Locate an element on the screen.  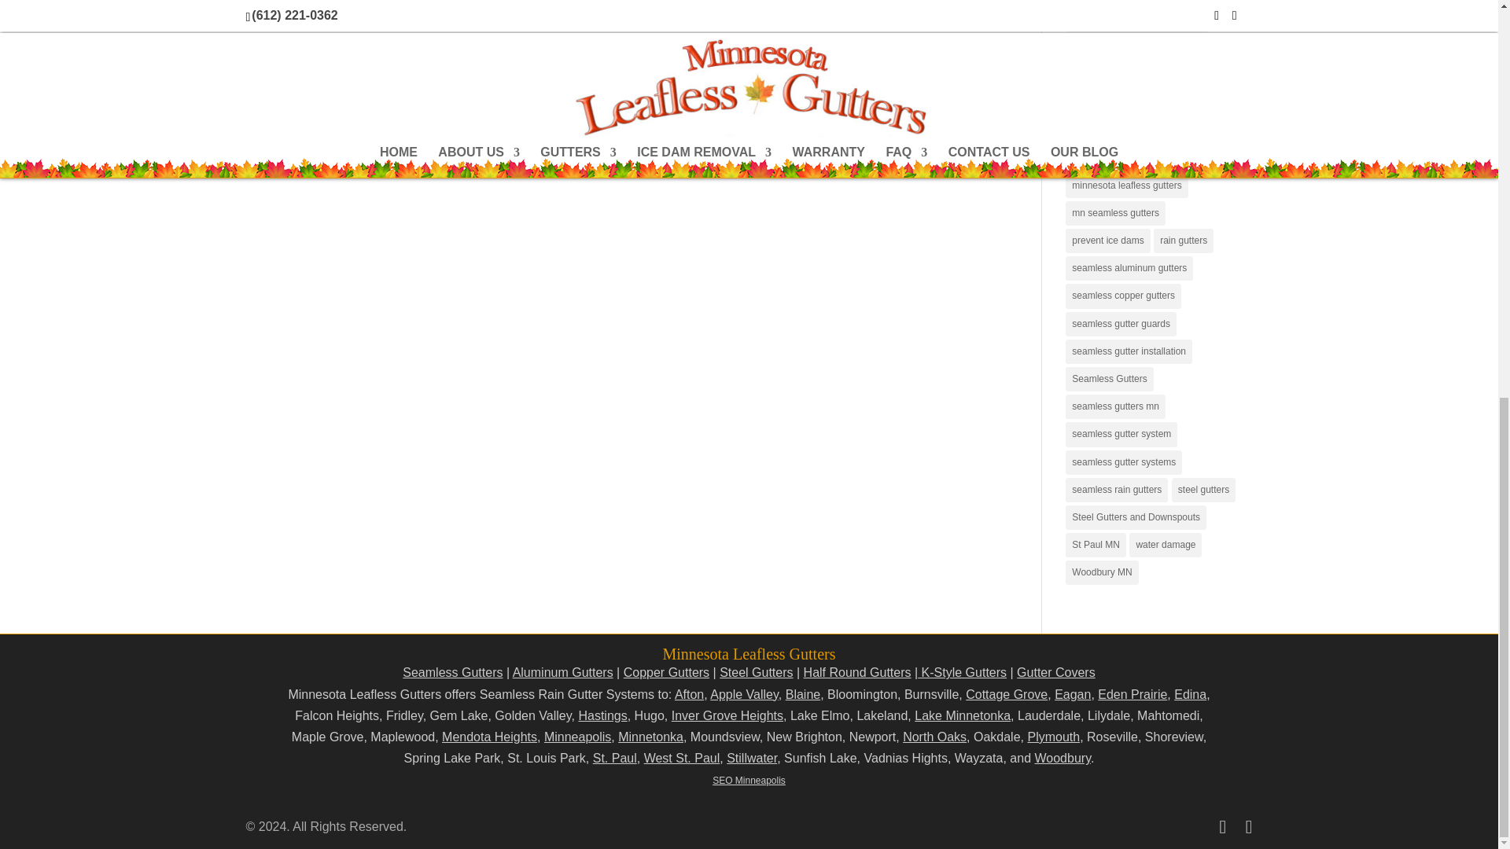
Leafless Seamless Gutters North Oaks is located at coordinates (934, 737).